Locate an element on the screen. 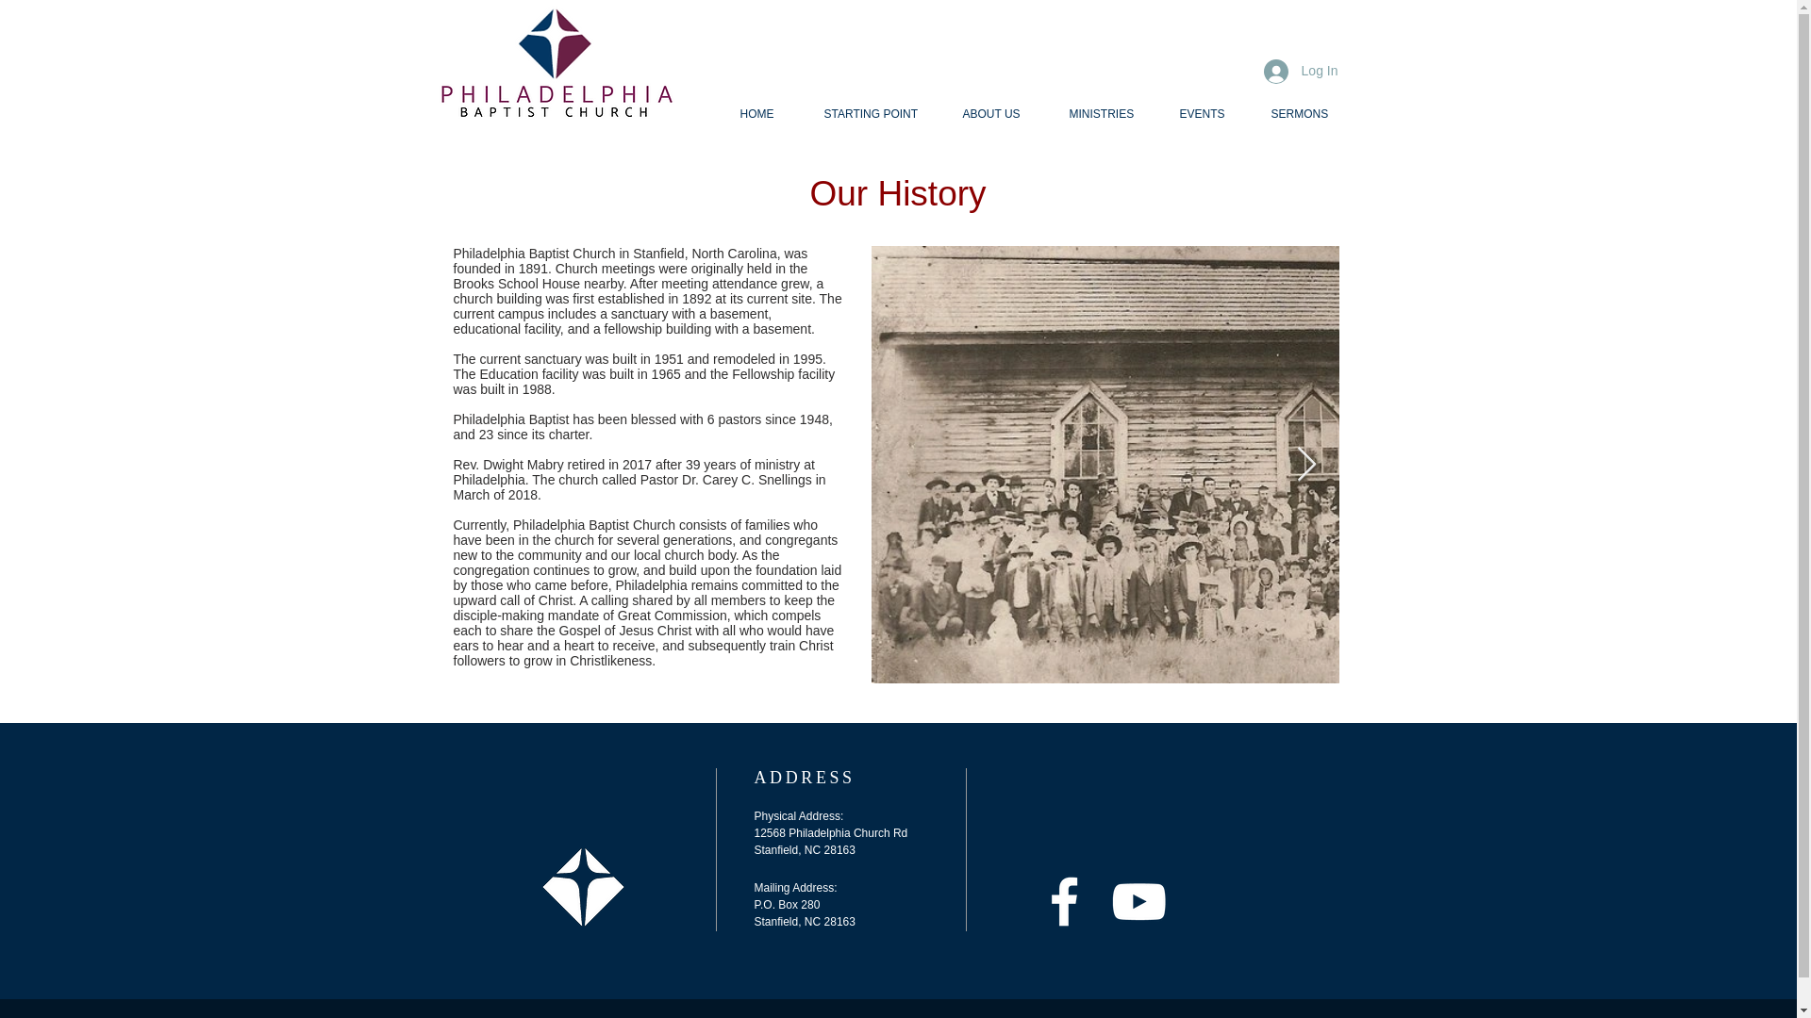 This screenshot has height=1018, width=1811. Log In is located at coordinates (1301, 72).